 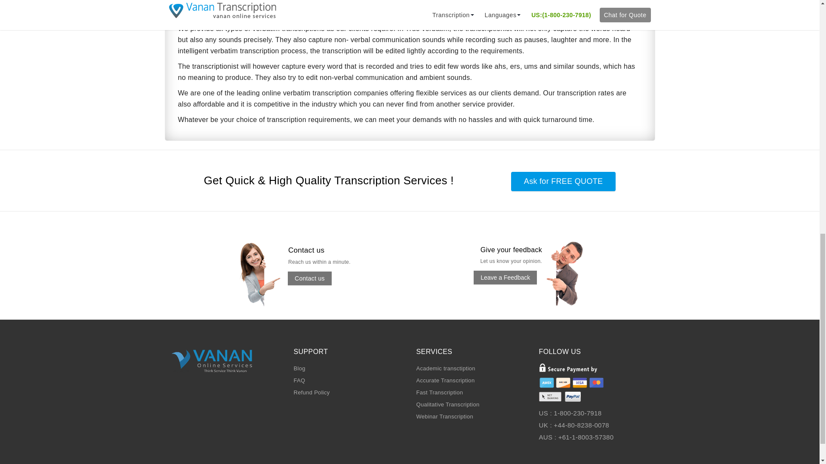 What do you see at coordinates (505, 278) in the screenshot?
I see `Leave a Feedback` at bounding box center [505, 278].